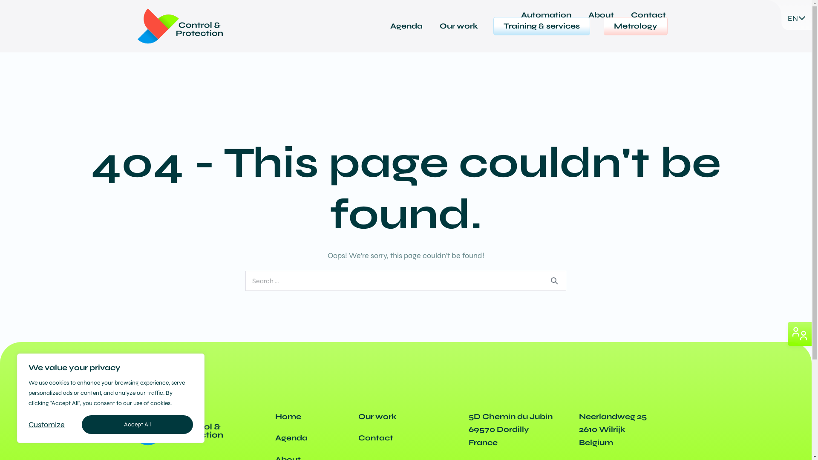 This screenshot has height=460, width=818. I want to click on Automation, so click(546, 15).